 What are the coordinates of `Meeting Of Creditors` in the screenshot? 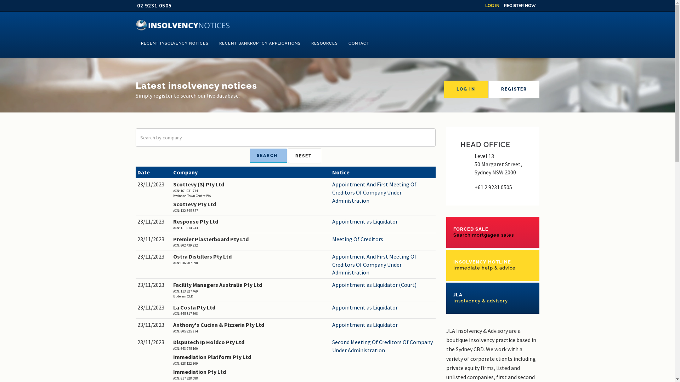 It's located at (383, 239).